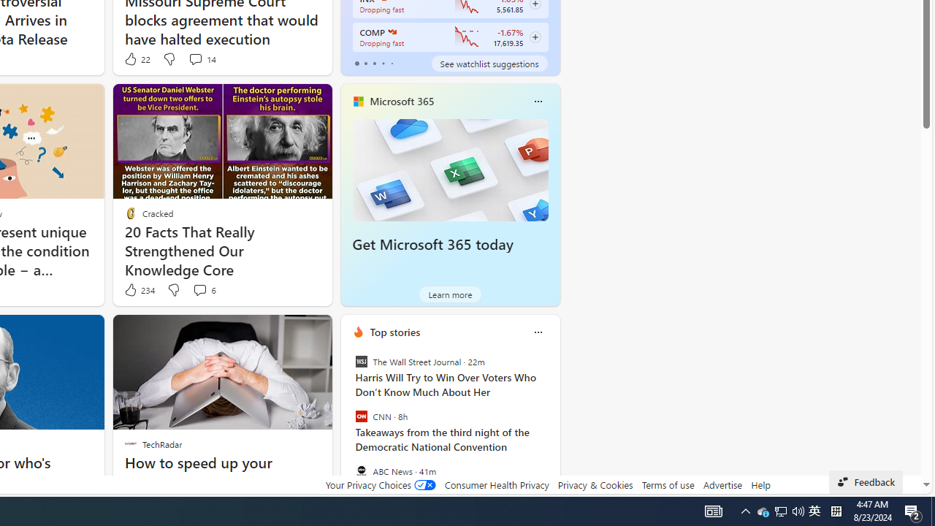 This screenshot has height=526, width=935. Describe the element at coordinates (202, 58) in the screenshot. I see `View comments 14 Comment` at that location.